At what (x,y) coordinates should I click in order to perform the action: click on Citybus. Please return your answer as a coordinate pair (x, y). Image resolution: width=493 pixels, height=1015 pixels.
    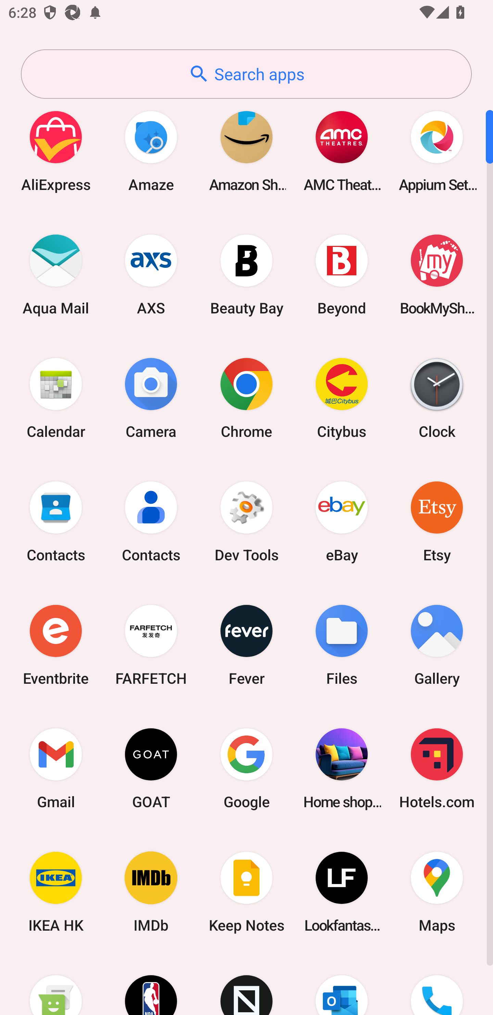
    Looking at the image, I should click on (342, 398).